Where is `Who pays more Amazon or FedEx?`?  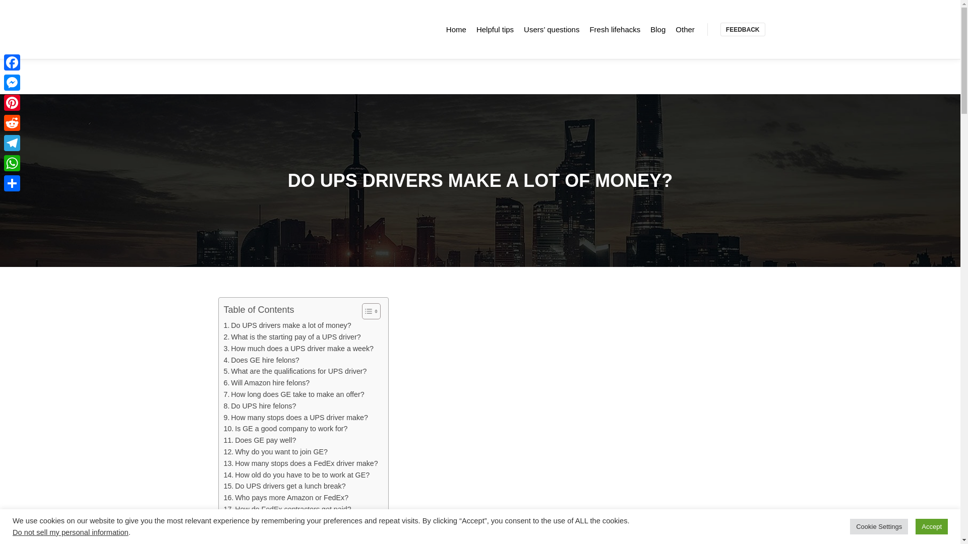 Who pays more Amazon or FedEx? is located at coordinates (286, 498).